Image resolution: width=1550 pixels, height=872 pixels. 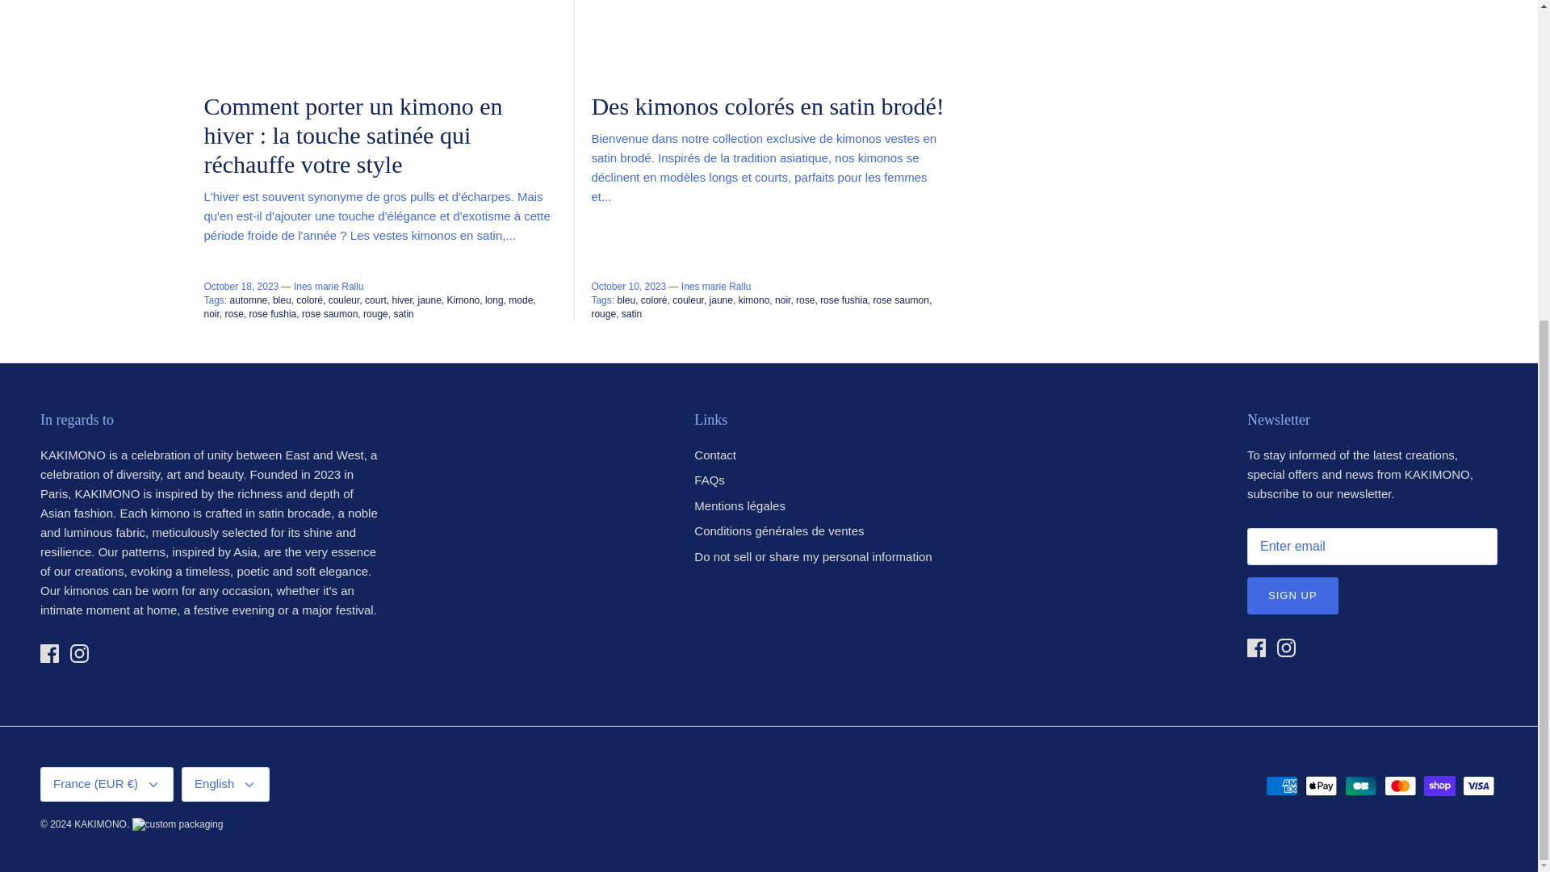 What do you see at coordinates (1439, 786) in the screenshot?
I see `Shop Pay` at bounding box center [1439, 786].